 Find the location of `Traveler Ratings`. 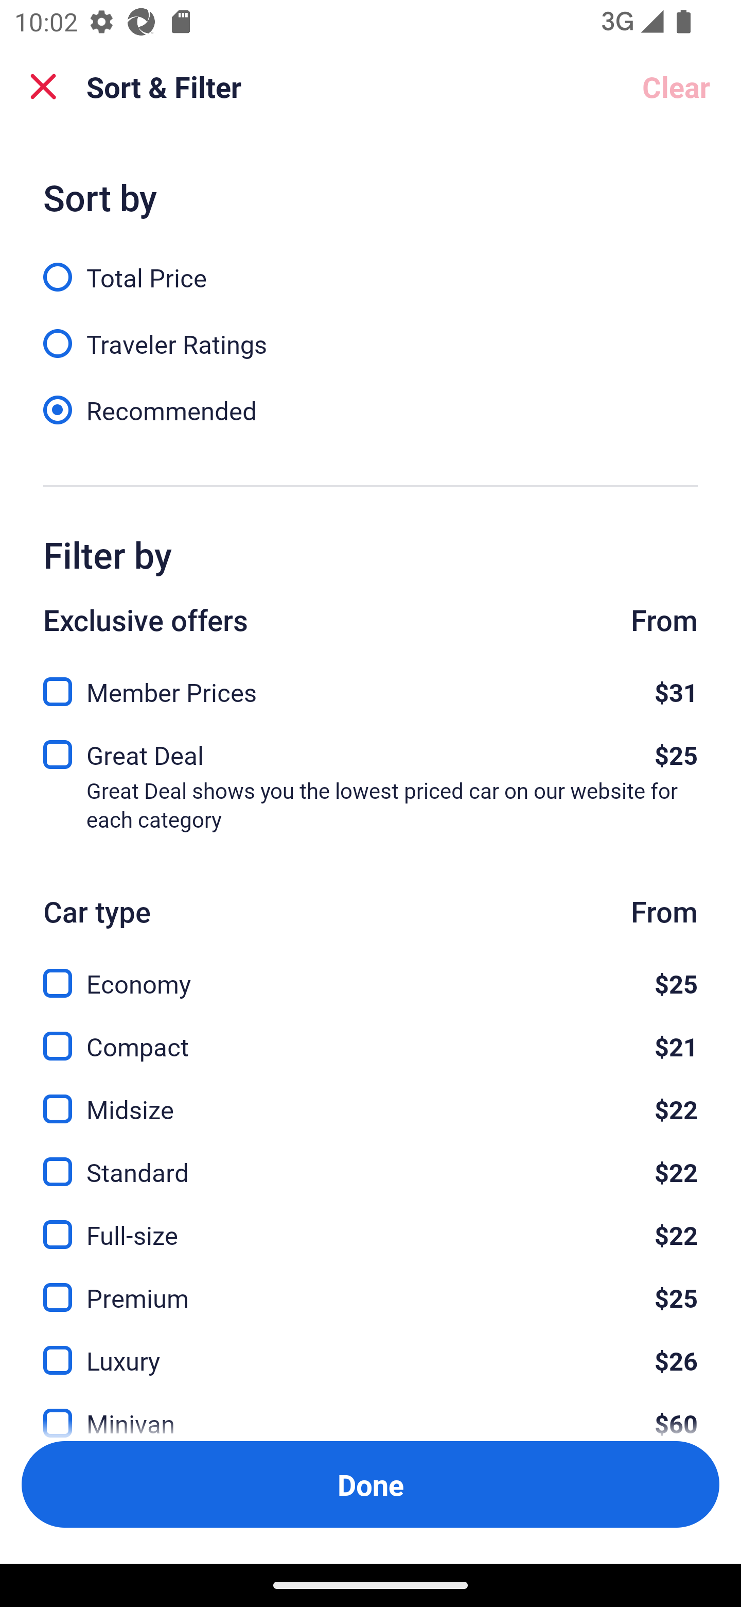

Traveler Ratings is located at coordinates (370, 333).